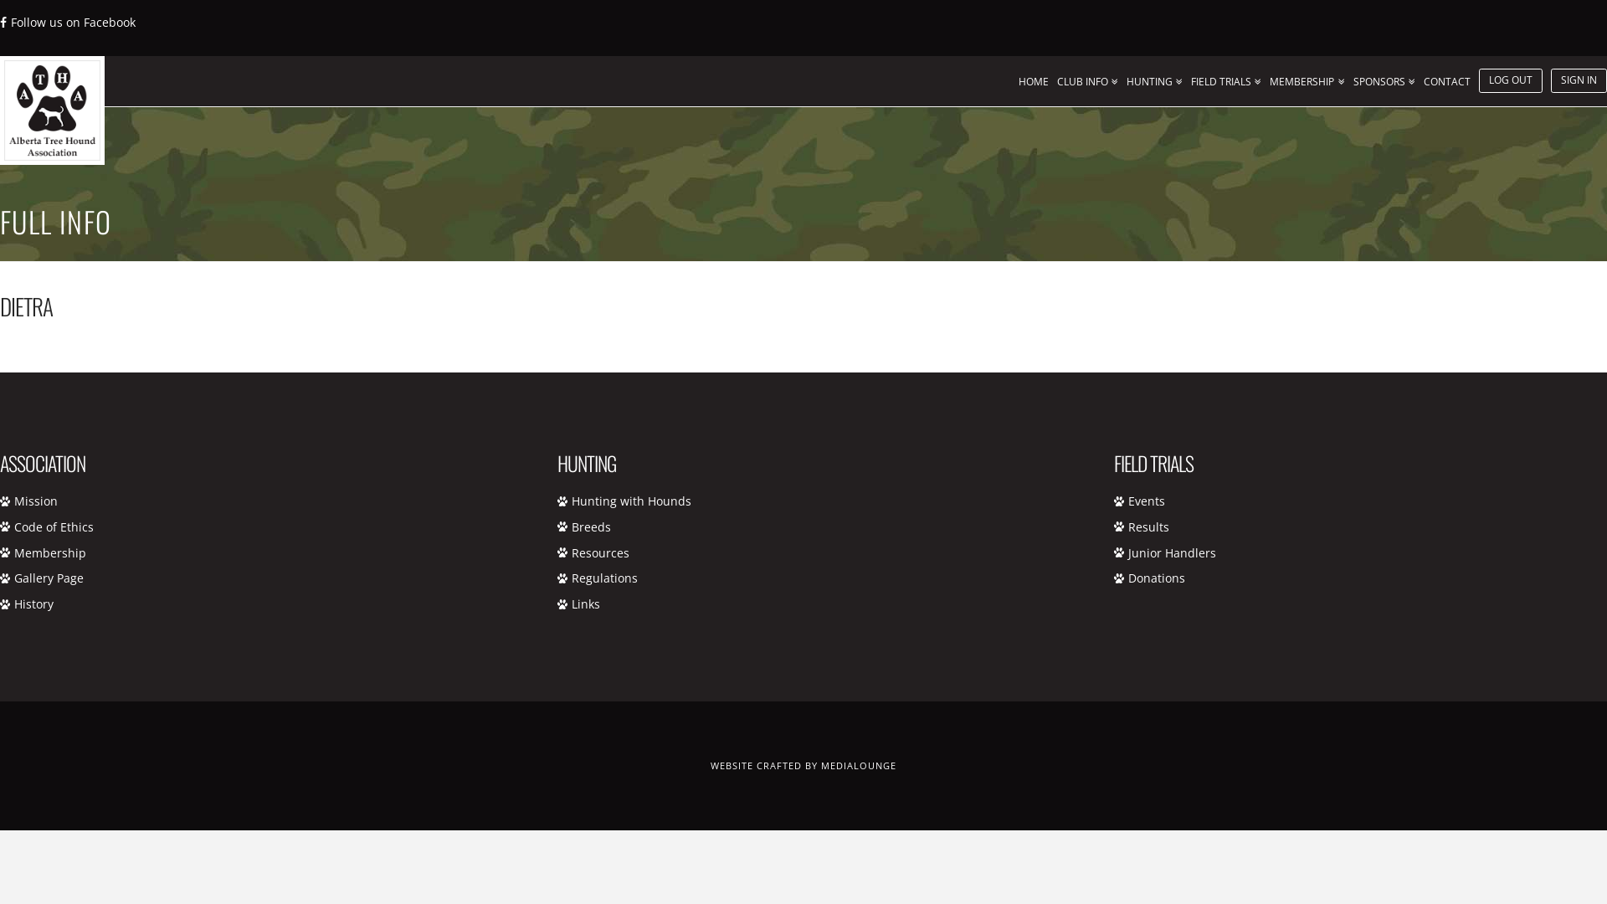 This screenshot has height=904, width=1607. What do you see at coordinates (33, 604) in the screenshot?
I see `History` at bounding box center [33, 604].